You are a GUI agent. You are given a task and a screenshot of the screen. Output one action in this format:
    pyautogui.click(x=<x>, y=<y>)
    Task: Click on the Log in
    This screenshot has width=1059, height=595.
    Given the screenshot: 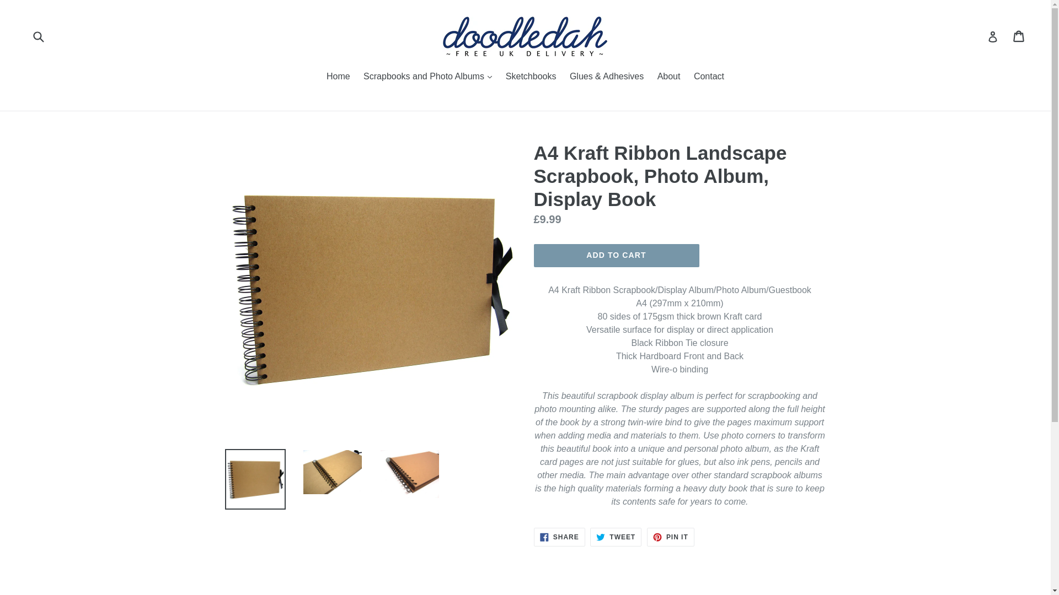 What is the action you would take?
    pyautogui.click(x=616, y=537)
    